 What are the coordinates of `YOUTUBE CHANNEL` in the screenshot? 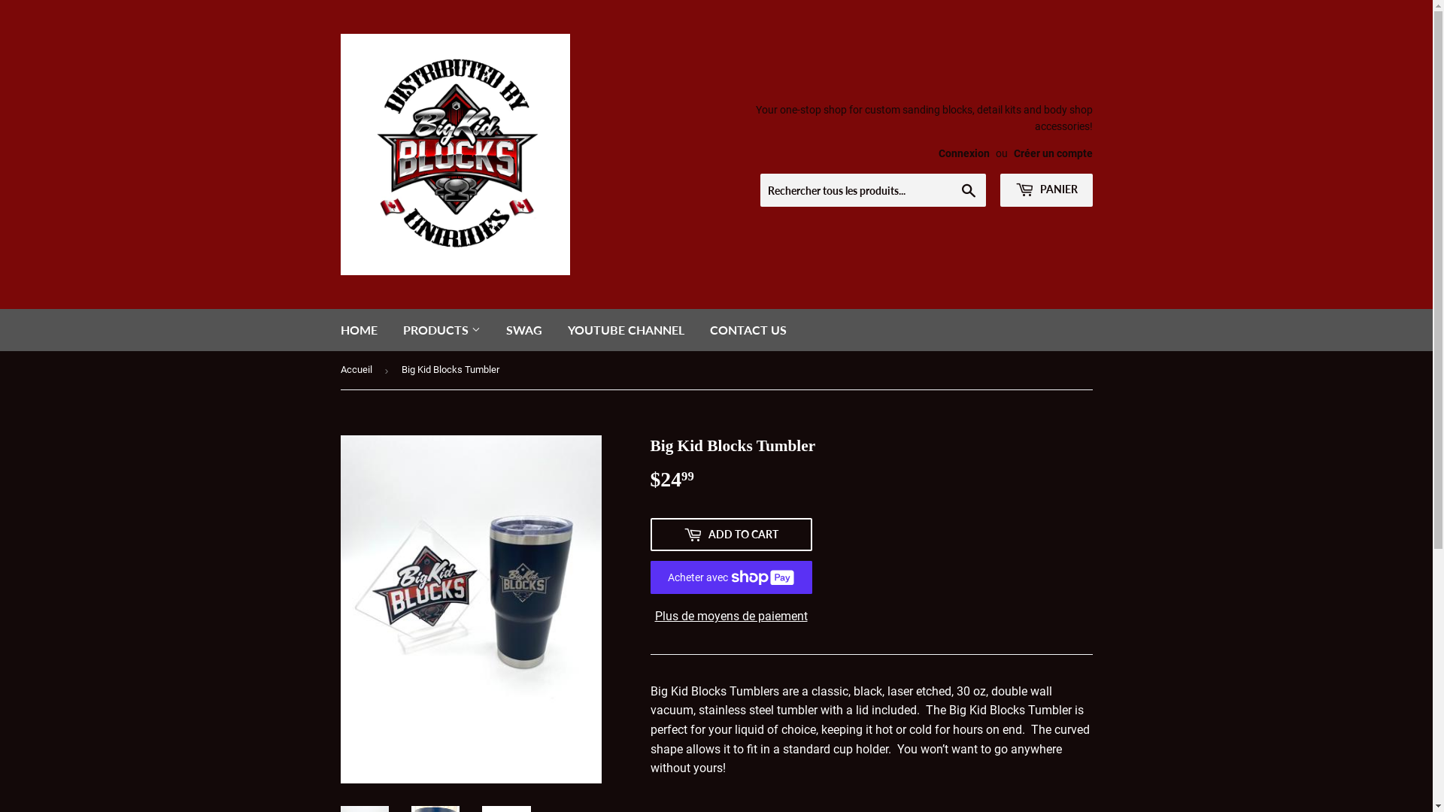 It's located at (626, 330).